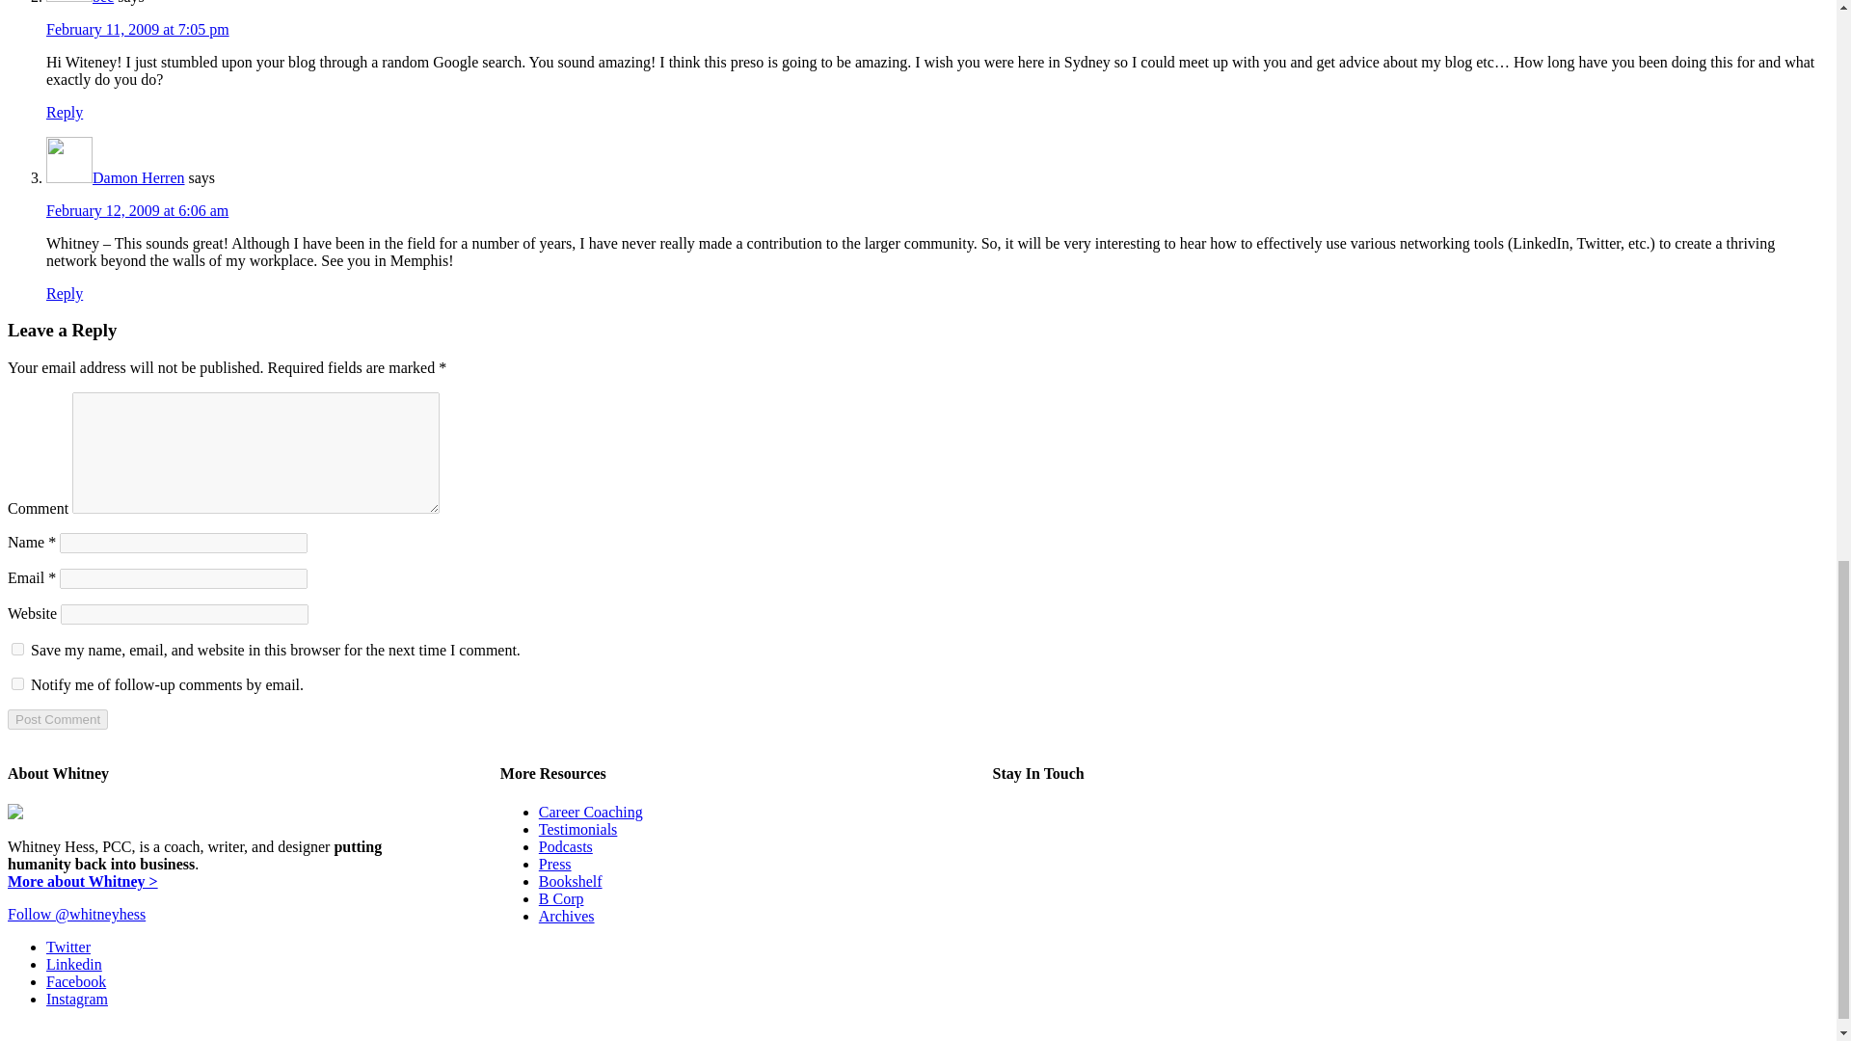  What do you see at coordinates (17, 684) in the screenshot?
I see `subscribe` at bounding box center [17, 684].